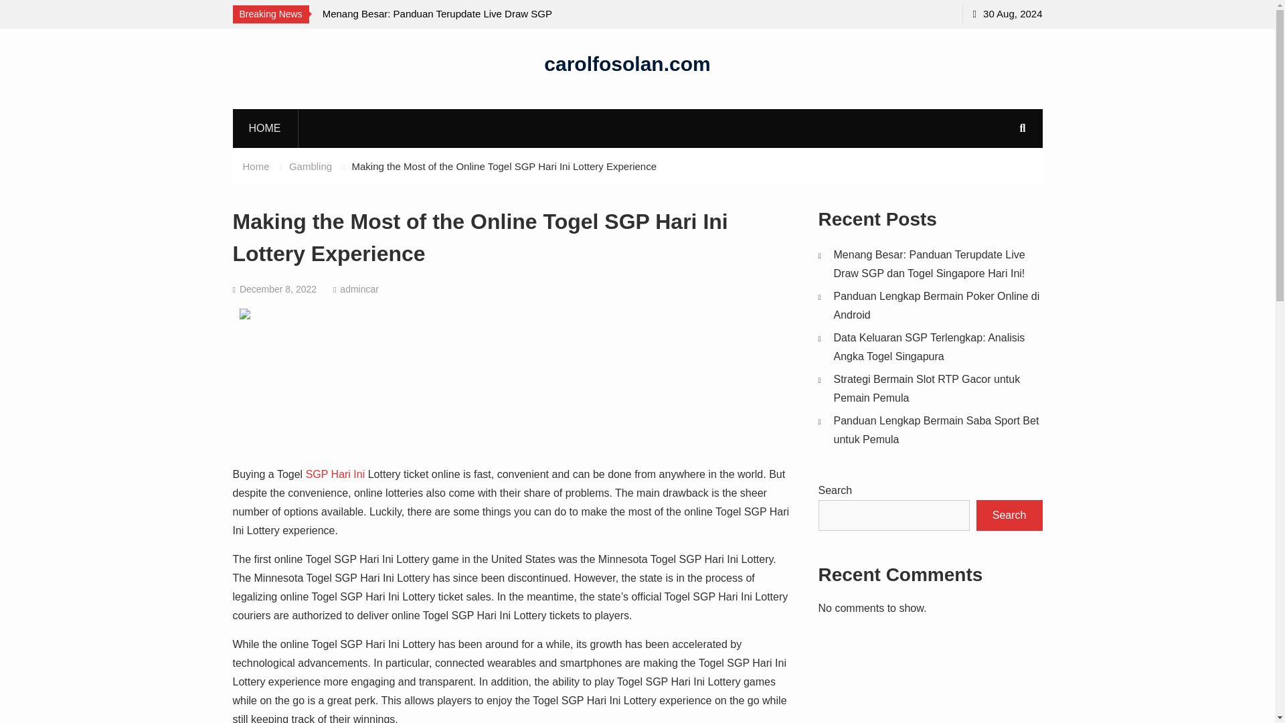 This screenshot has width=1285, height=723. What do you see at coordinates (626, 63) in the screenshot?
I see `carolfosolan.com` at bounding box center [626, 63].